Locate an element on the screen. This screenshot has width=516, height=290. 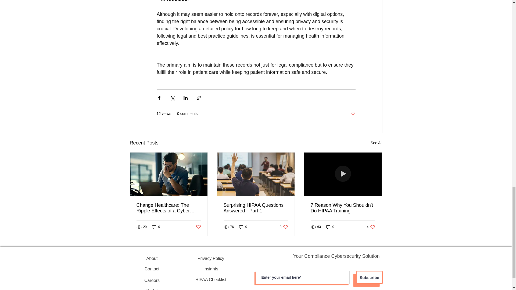
About is located at coordinates (152, 258).